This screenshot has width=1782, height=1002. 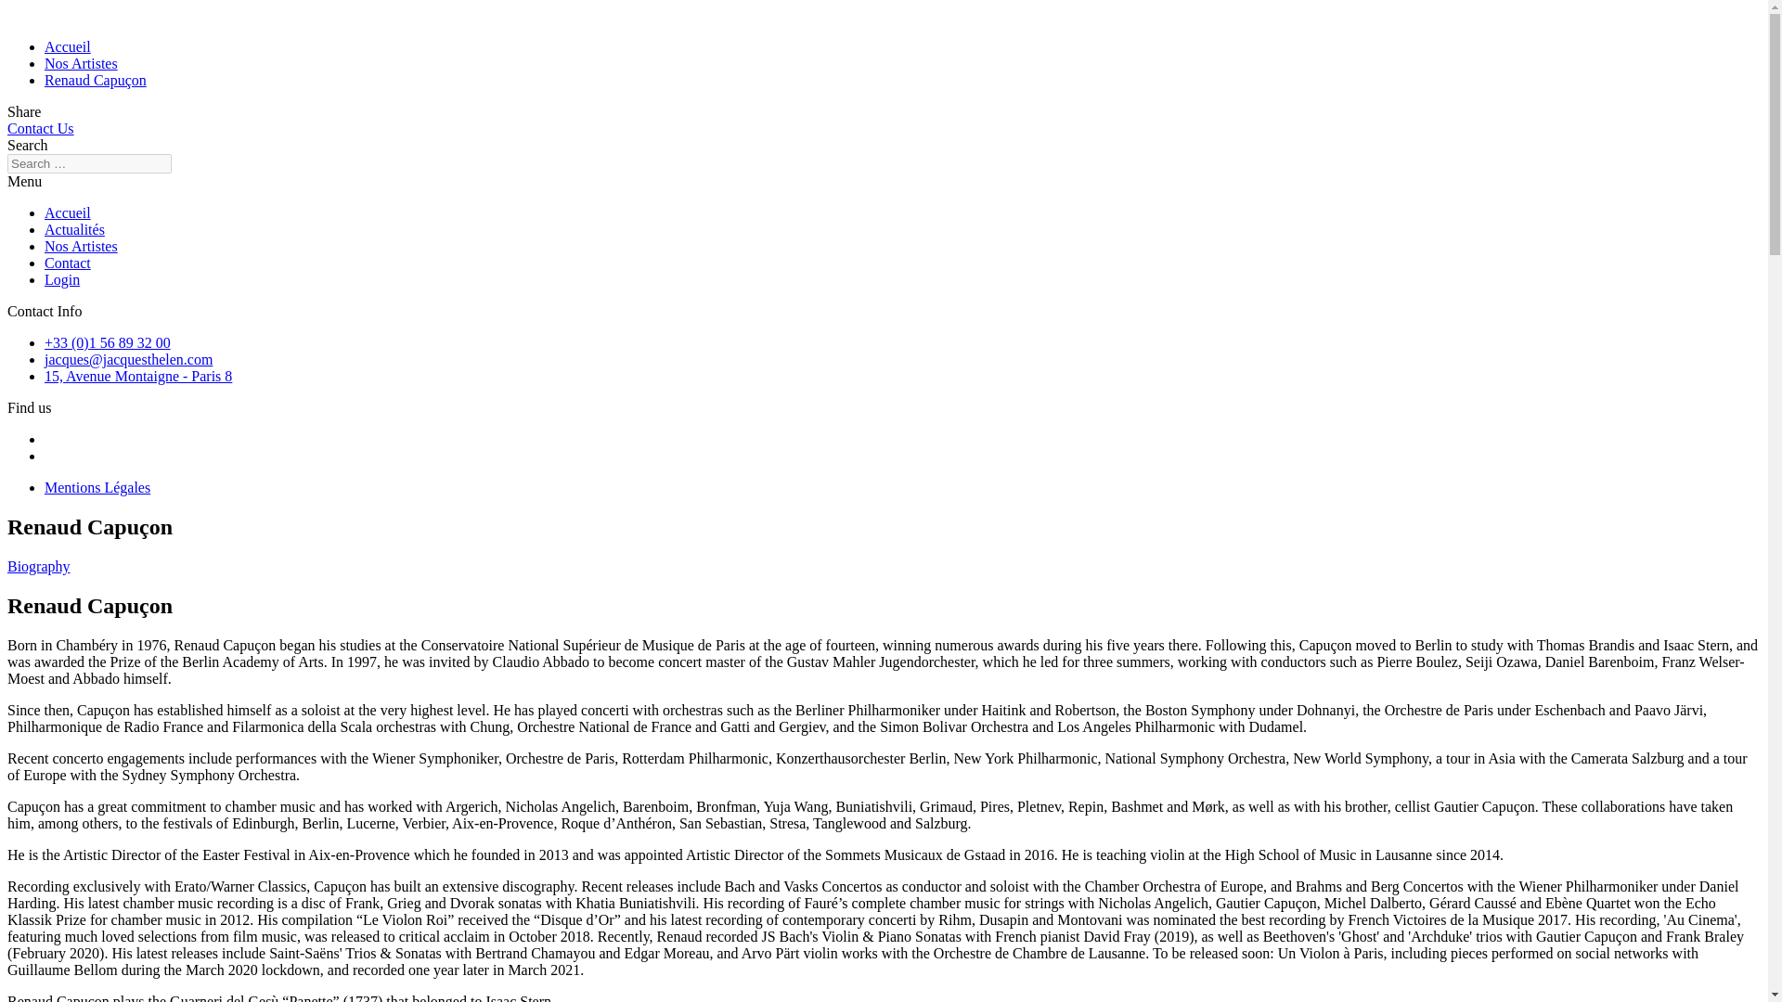 What do you see at coordinates (137, 376) in the screenshot?
I see `15, Avenue Montaigne - Paris 8` at bounding box center [137, 376].